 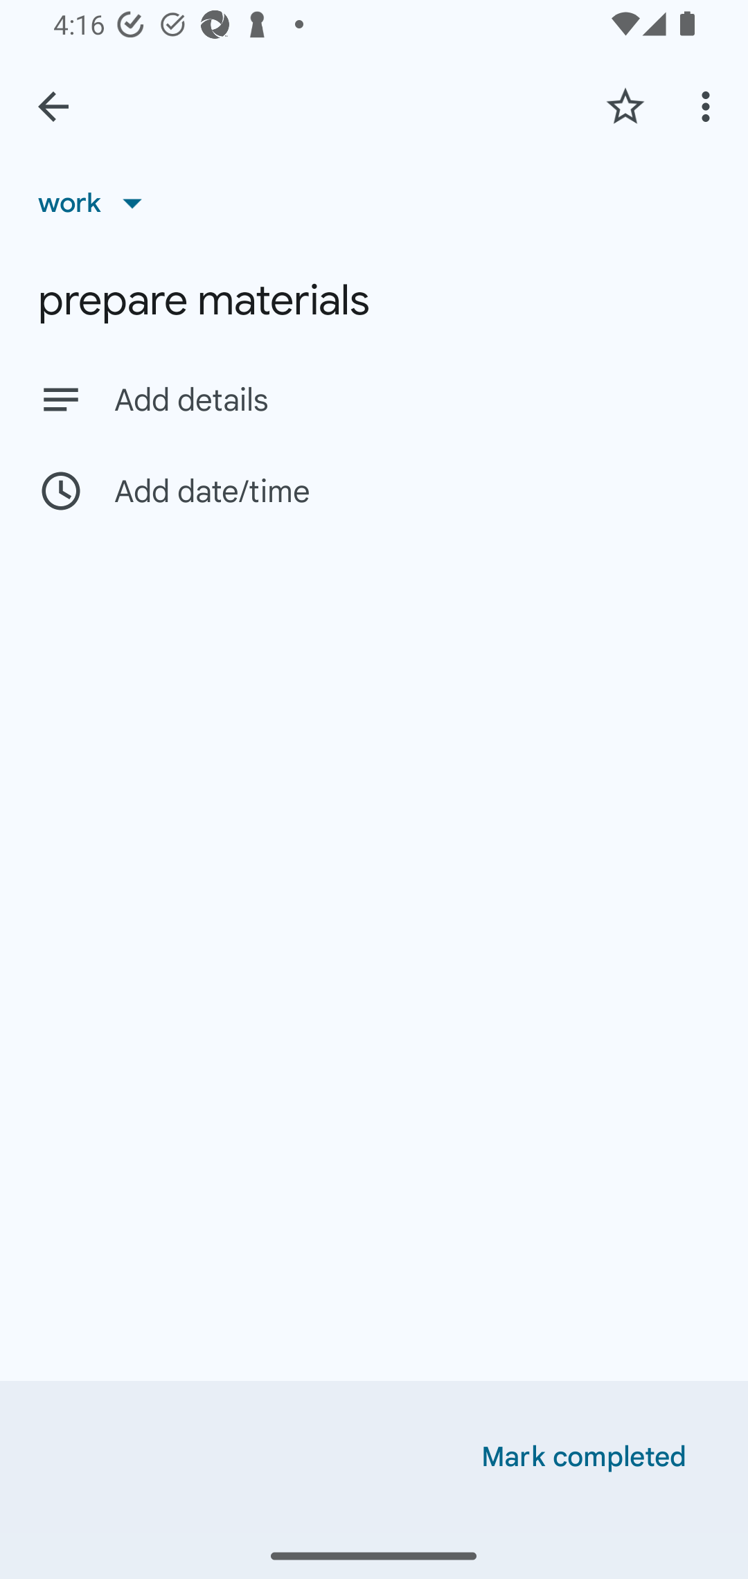 What do you see at coordinates (53, 107) in the screenshot?
I see `Back` at bounding box center [53, 107].